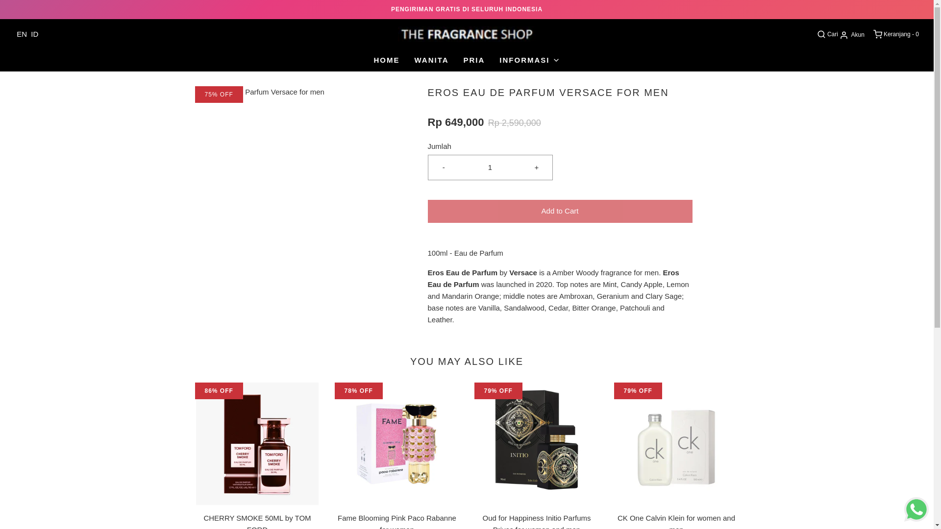 The width and height of the screenshot is (941, 529). What do you see at coordinates (895, 34) in the screenshot?
I see `Keranjang` at bounding box center [895, 34].